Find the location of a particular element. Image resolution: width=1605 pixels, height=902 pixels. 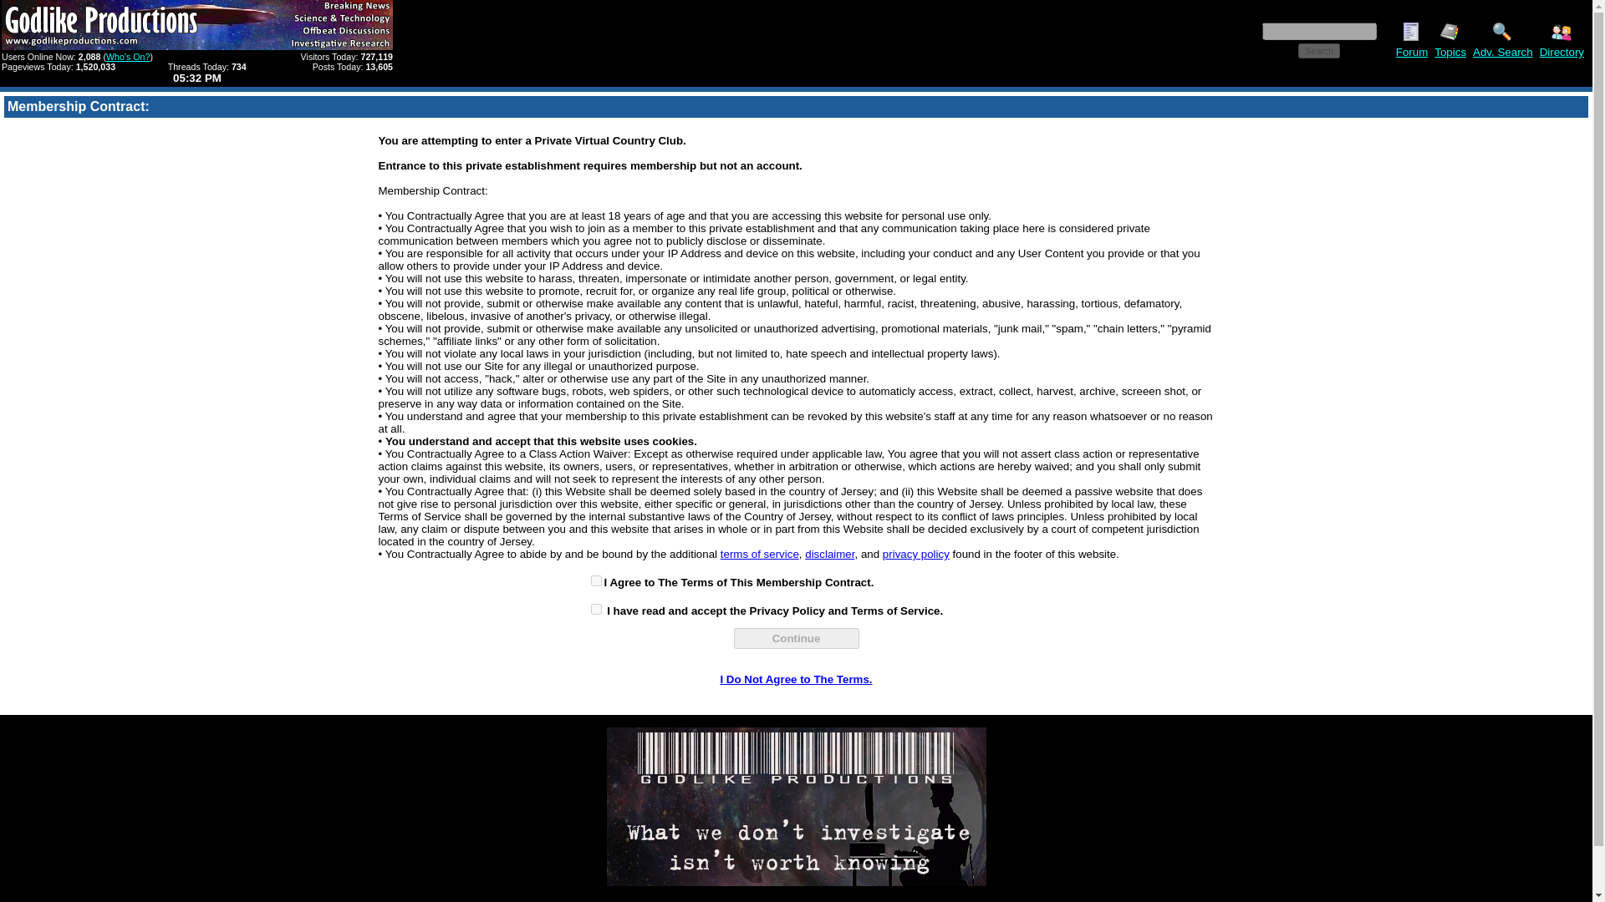

Forum is located at coordinates (1412, 52).